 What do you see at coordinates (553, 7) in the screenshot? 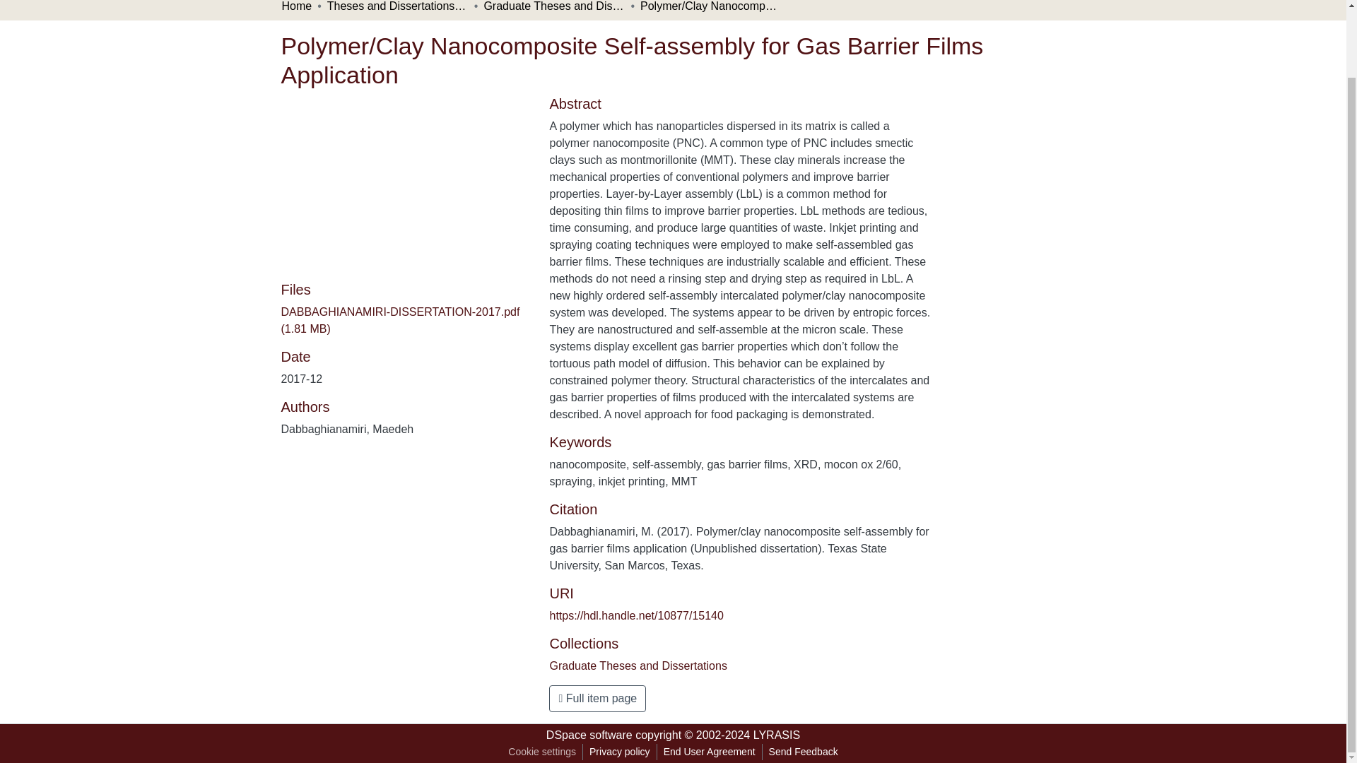
I see `Graduate Theses and Dissertations` at bounding box center [553, 7].